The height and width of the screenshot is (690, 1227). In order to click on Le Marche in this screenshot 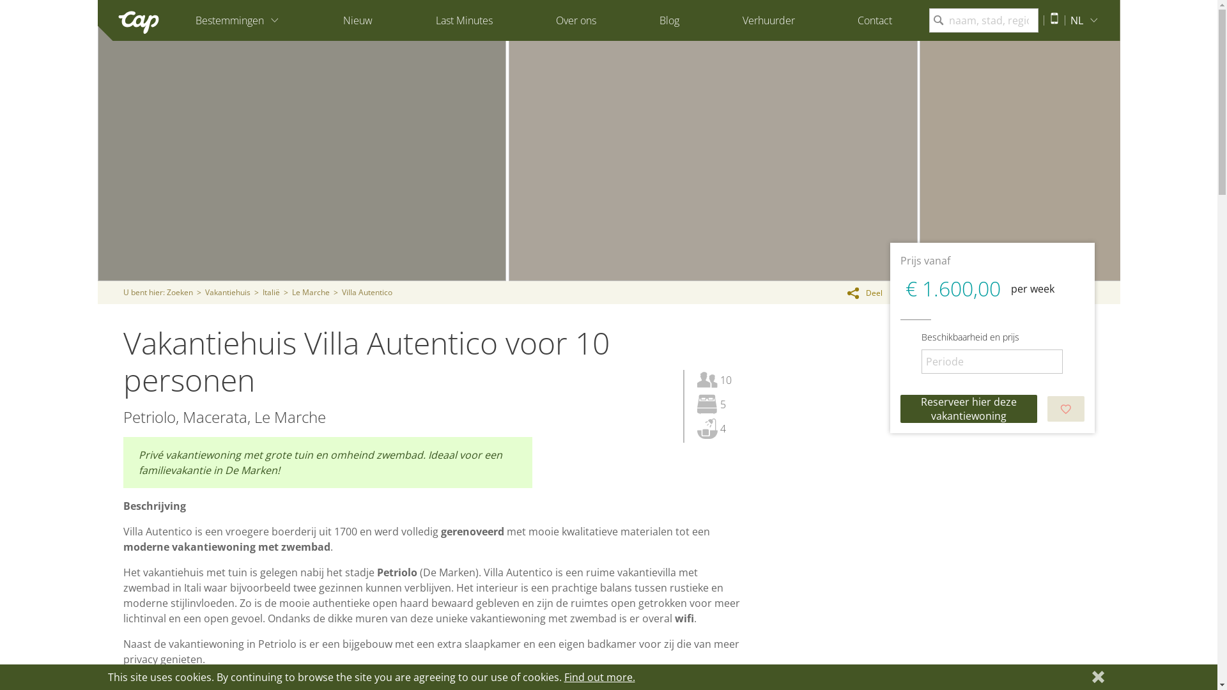, I will do `click(311, 293)`.